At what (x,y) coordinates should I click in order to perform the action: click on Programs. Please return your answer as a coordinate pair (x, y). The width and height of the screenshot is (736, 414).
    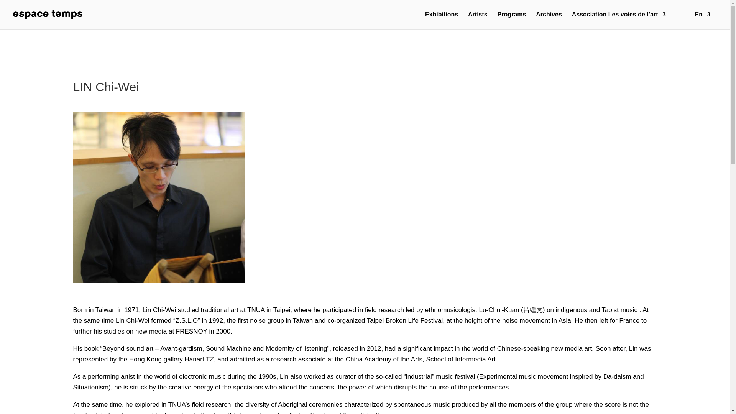
    Looking at the image, I should click on (511, 20).